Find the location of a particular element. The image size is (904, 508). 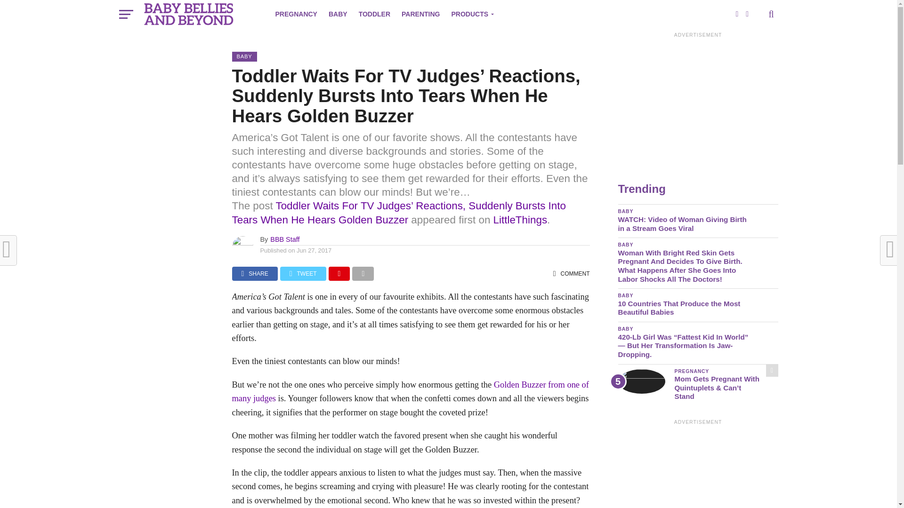

TODDLER is located at coordinates (374, 14).